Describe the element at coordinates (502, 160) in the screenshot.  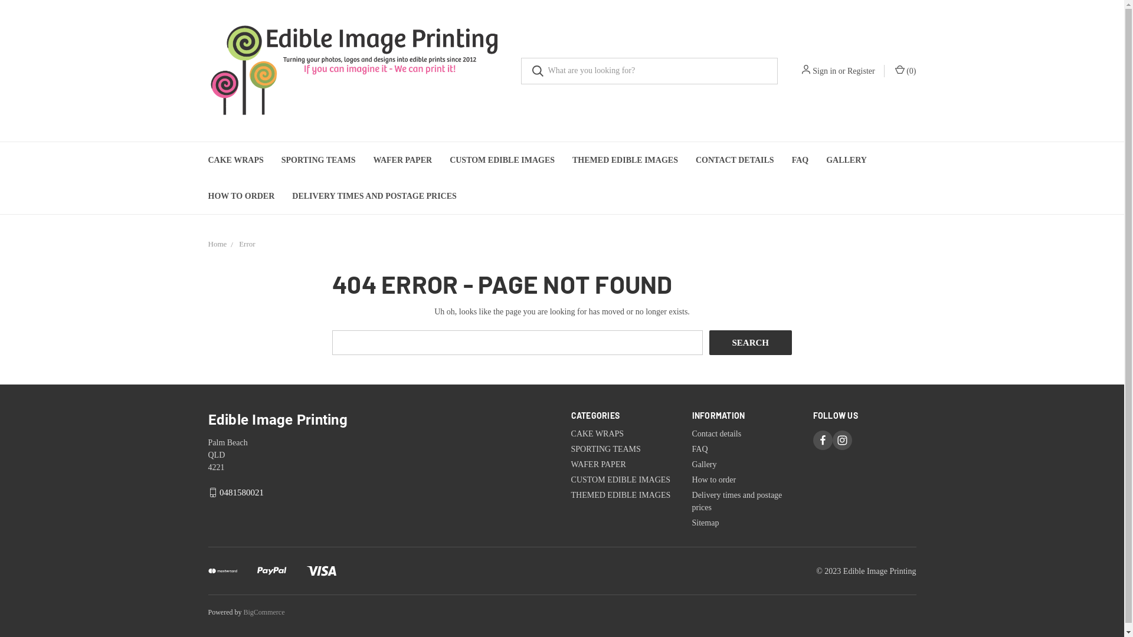
I see `CUSTOM EDIBLE IMAGES` at that location.